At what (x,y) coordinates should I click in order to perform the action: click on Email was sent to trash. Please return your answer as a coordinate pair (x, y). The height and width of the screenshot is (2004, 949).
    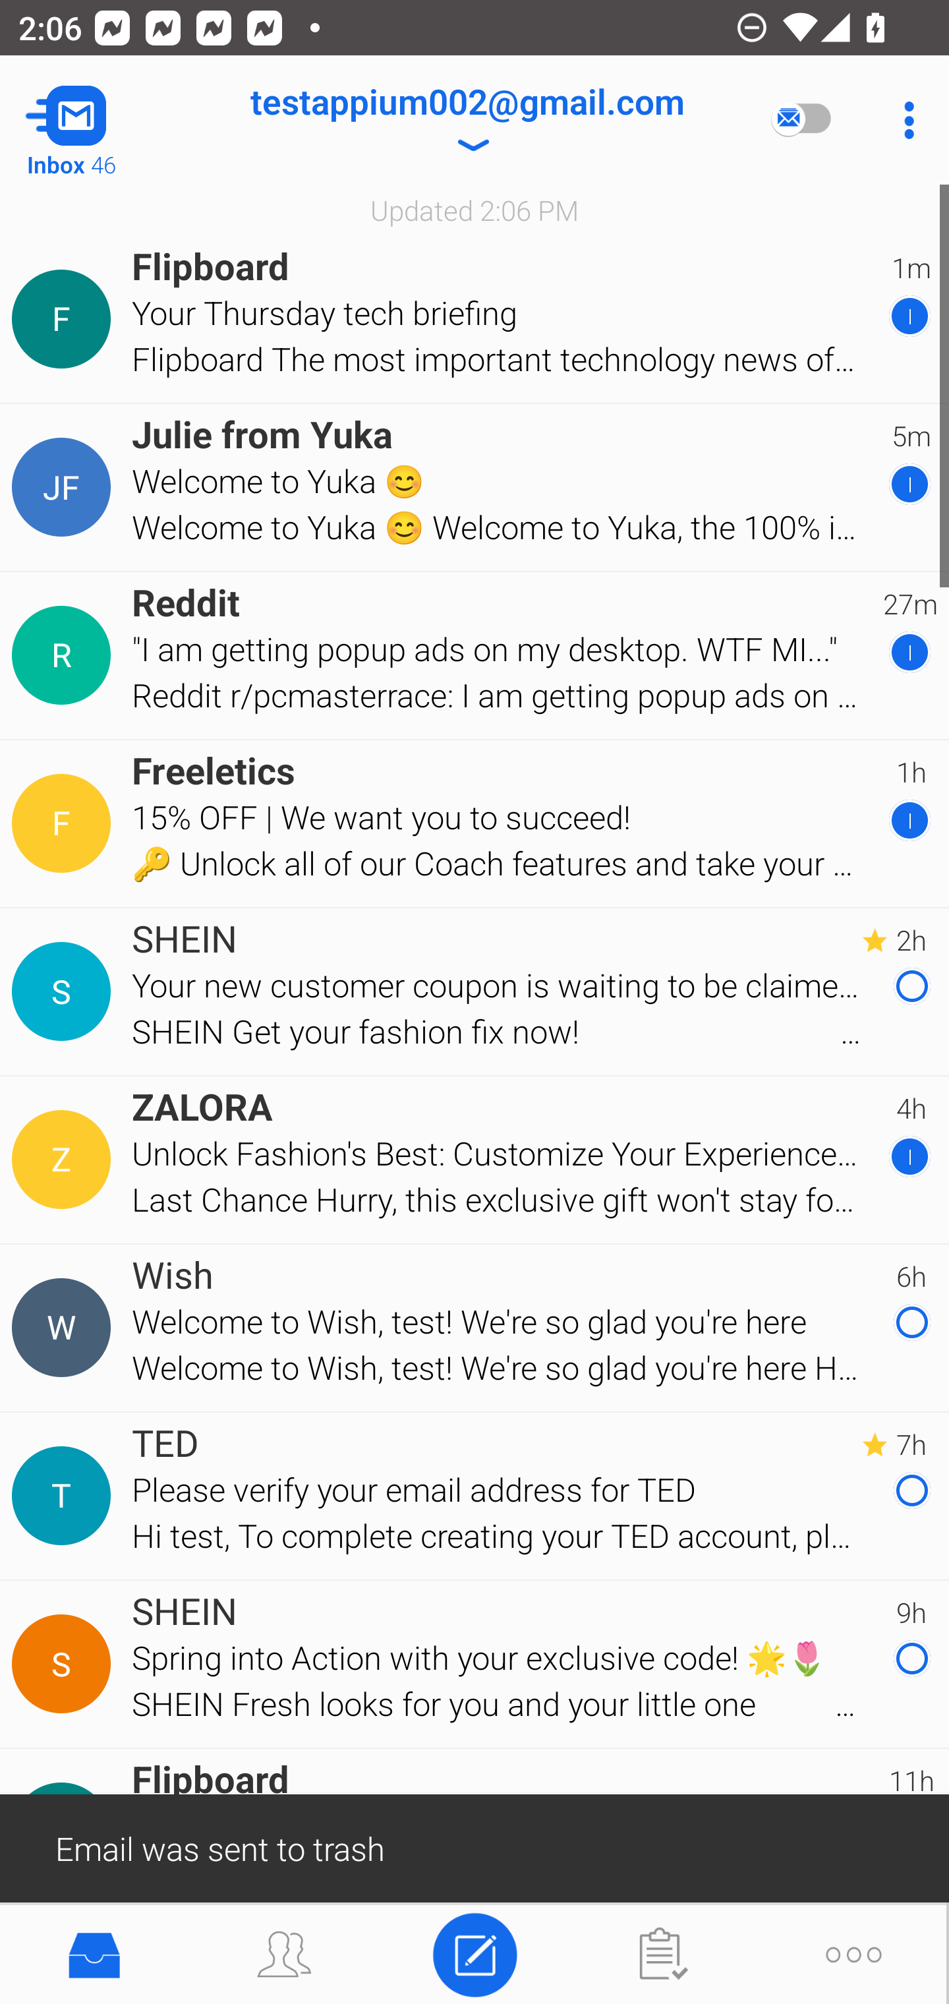
    Looking at the image, I should click on (474, 1847).